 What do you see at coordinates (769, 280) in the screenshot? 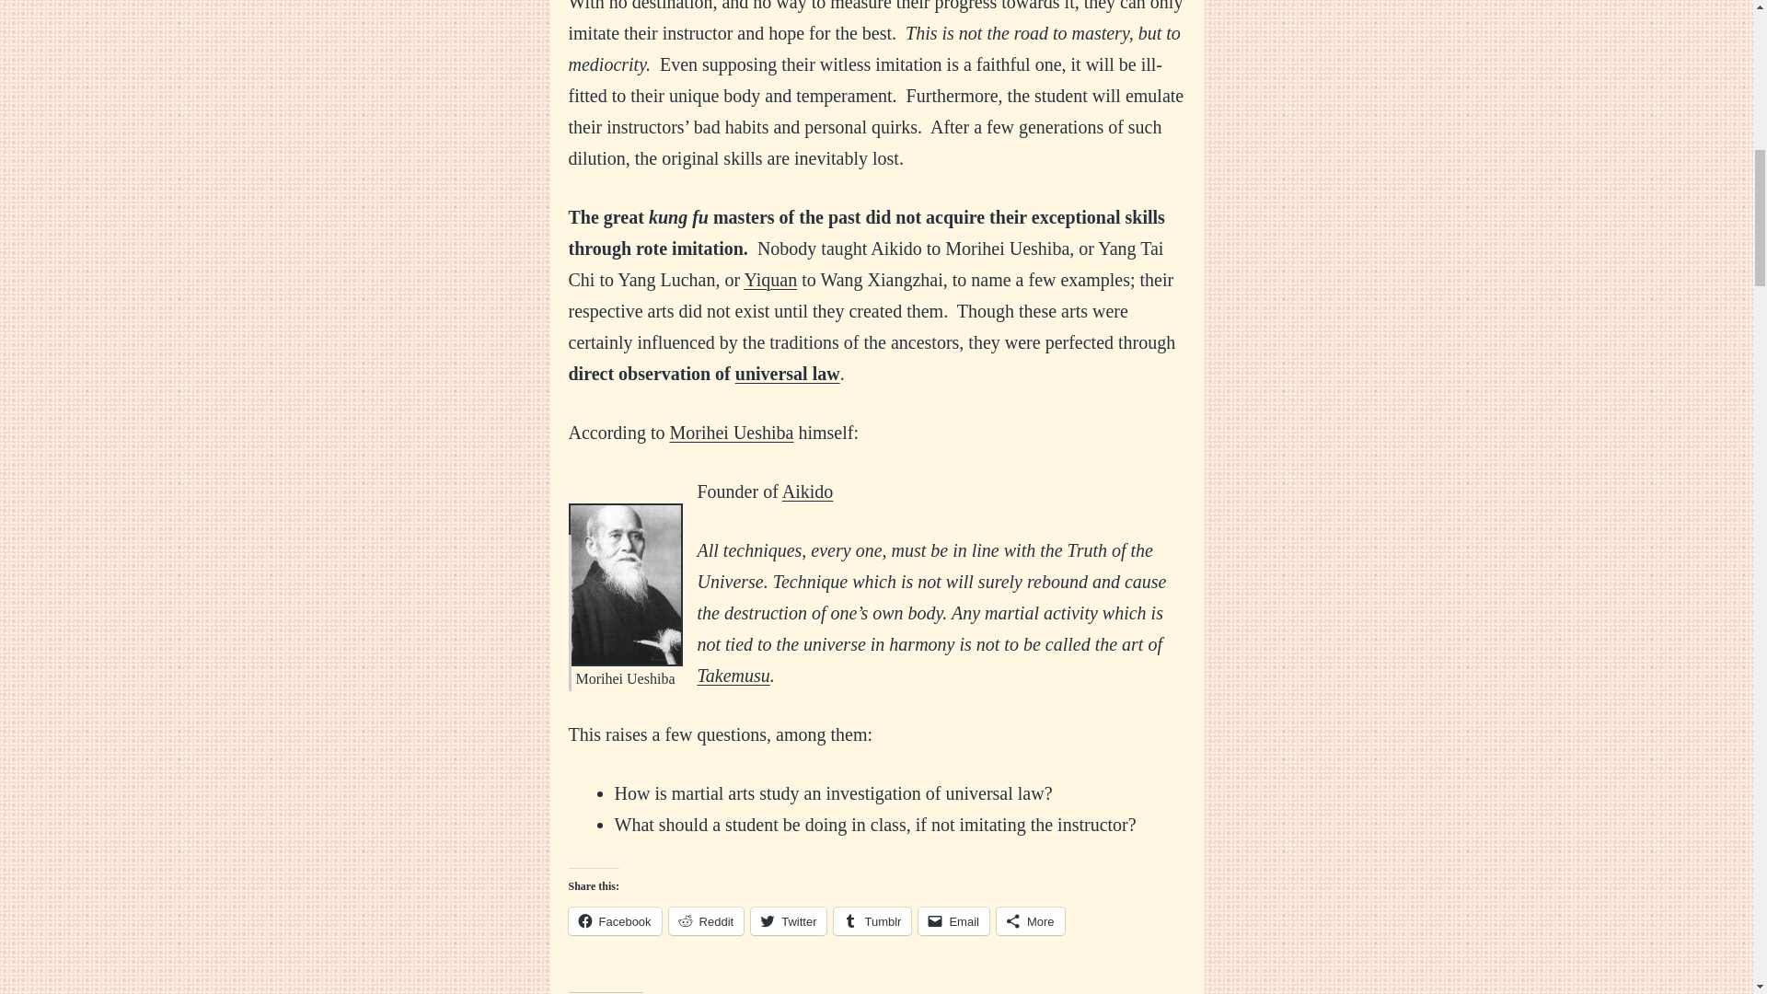
I see `About Yiquan` at bounding box center [769, 280].